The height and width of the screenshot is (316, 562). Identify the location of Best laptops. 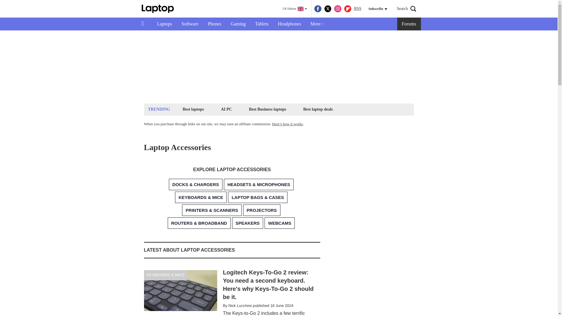
(193, 109).